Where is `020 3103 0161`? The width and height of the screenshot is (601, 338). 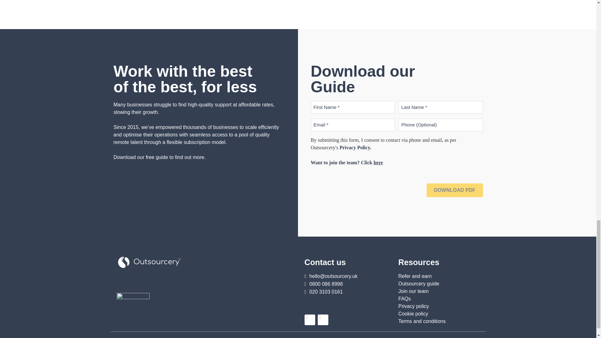
020 3103 0161 is located at coordinates (323, 292).